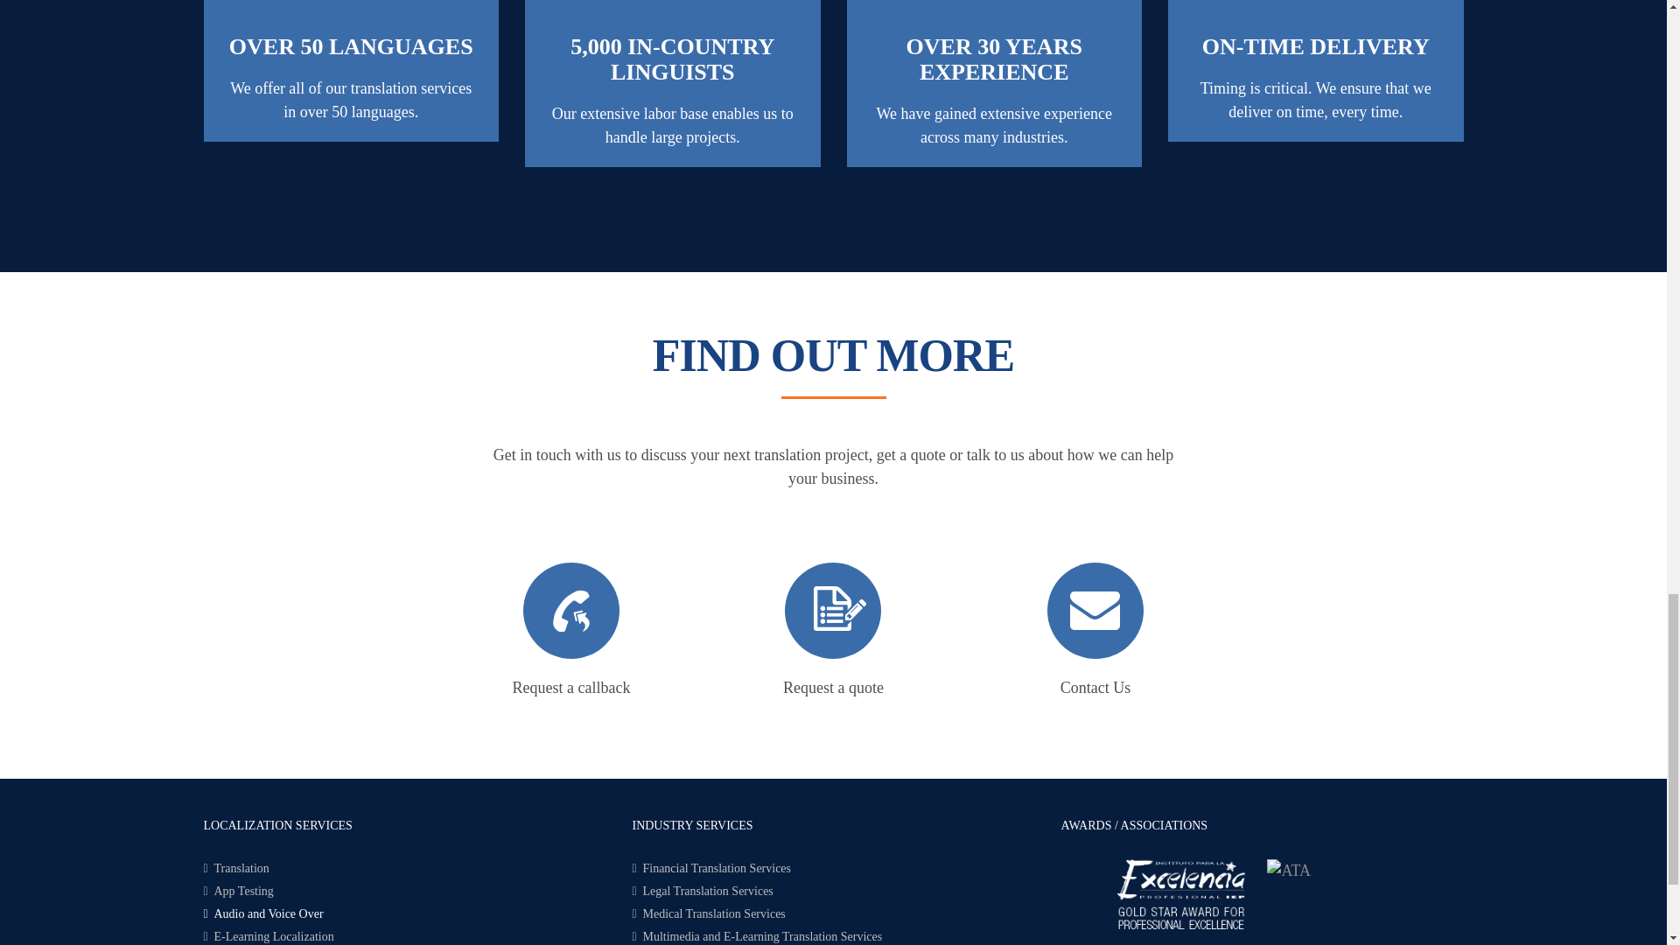 The height and width of the screenshot is (945, 1680). Describe the element at coordinates (833, 688) in the screenshot. I see `Request a quote` at that location.